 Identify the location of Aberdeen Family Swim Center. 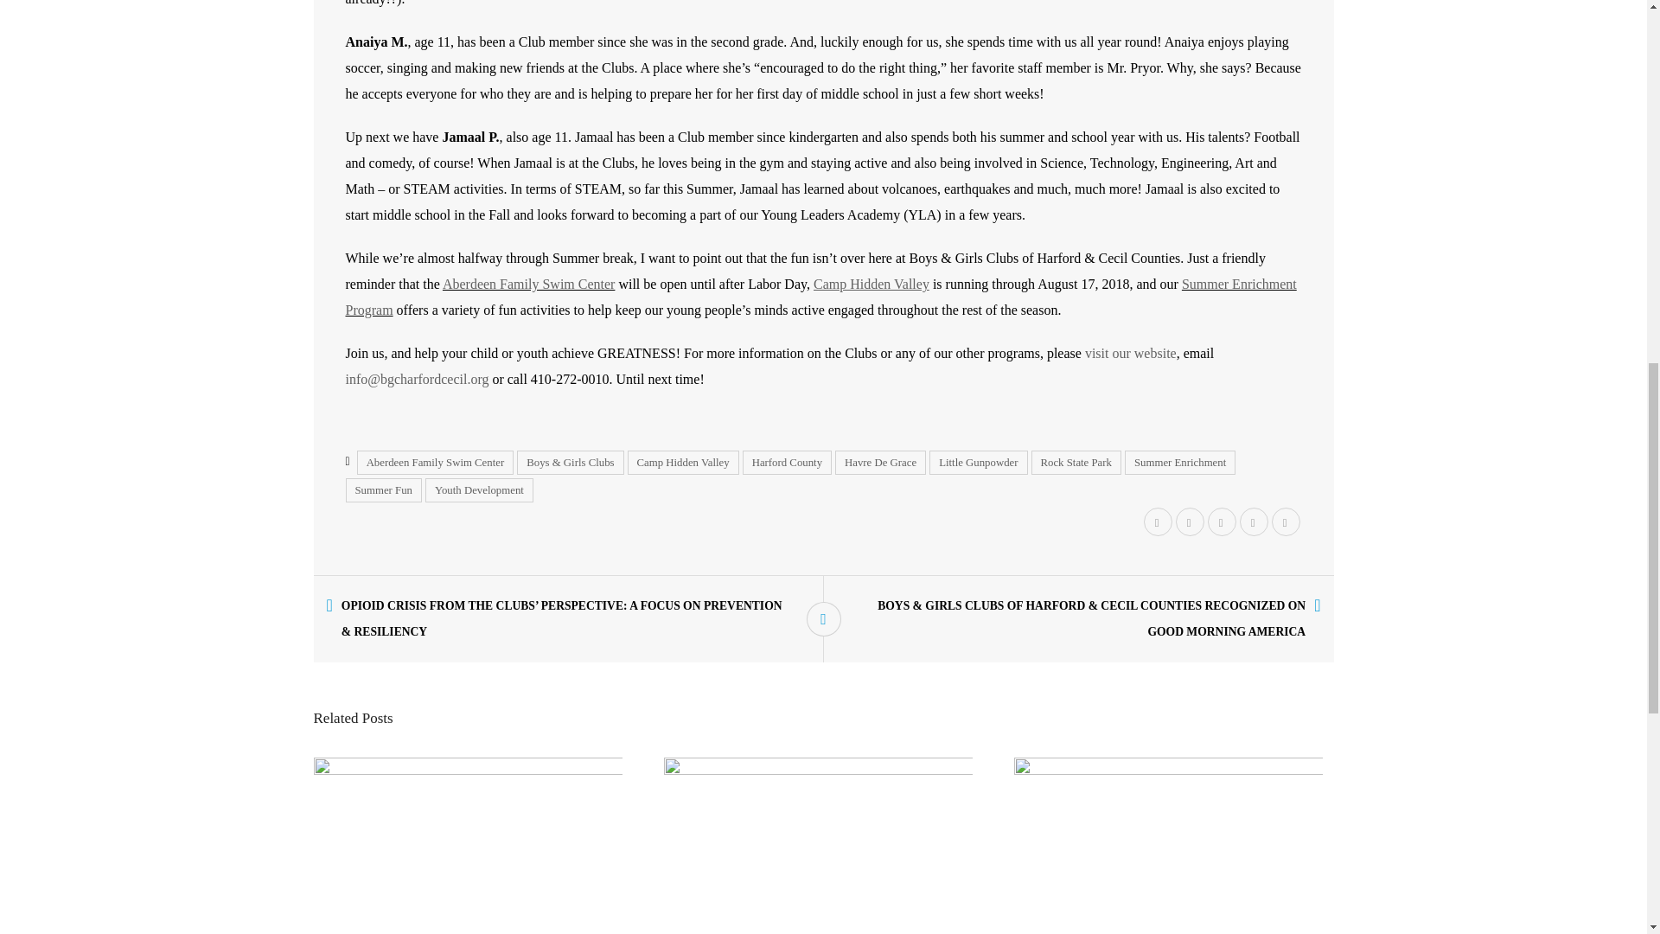
(436, 462).